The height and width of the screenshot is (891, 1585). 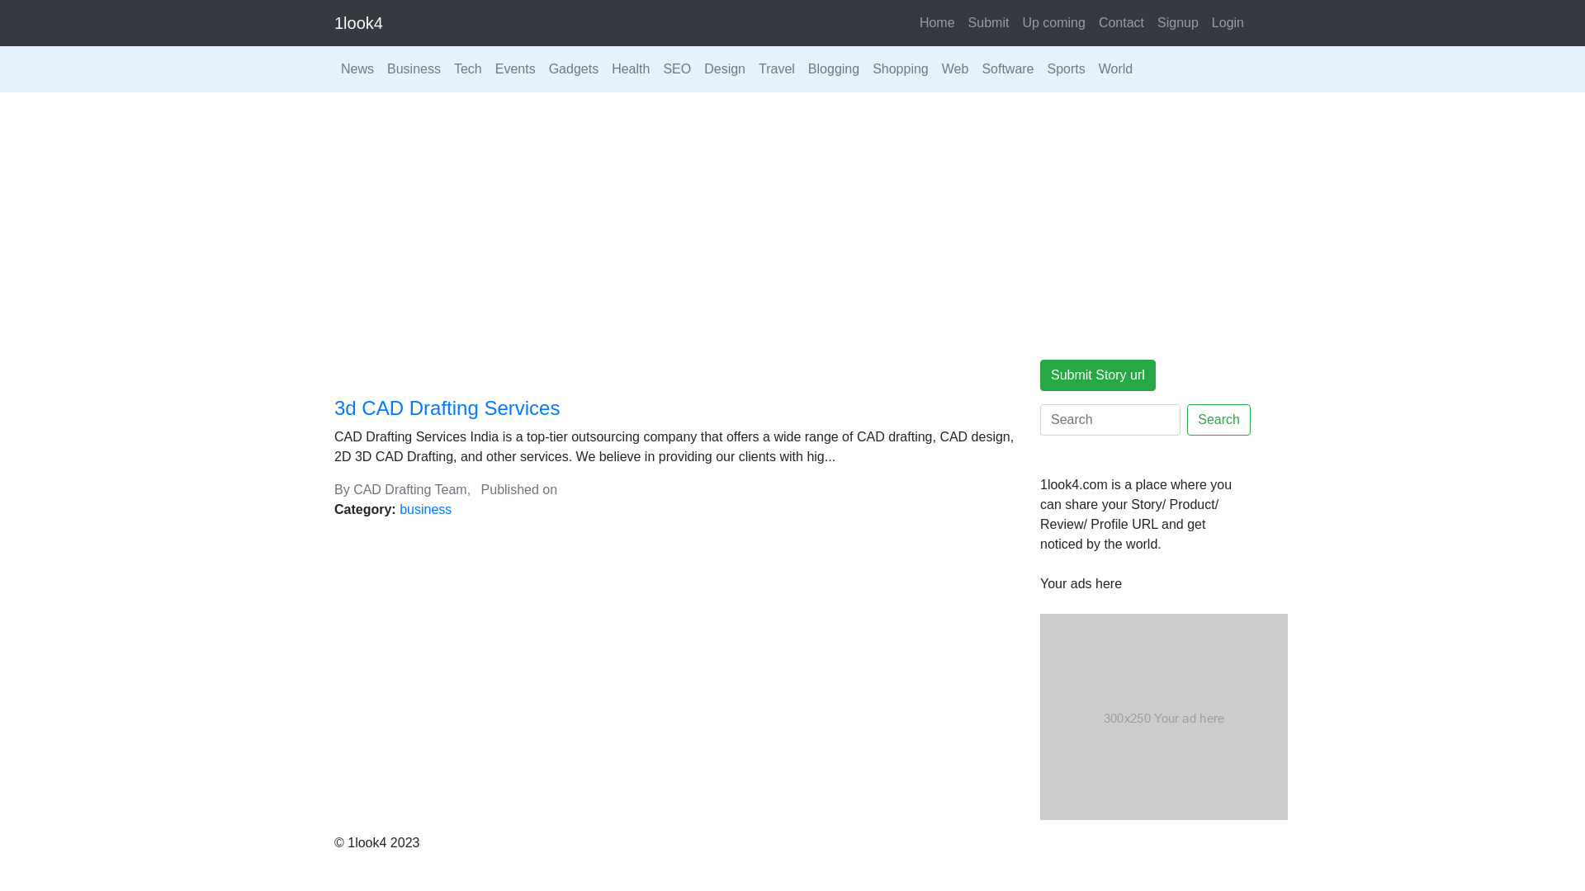 What do you see at coordinates (574, 69) in the screenshot?
I see `Gadgets` at bounding box center [574, 69].